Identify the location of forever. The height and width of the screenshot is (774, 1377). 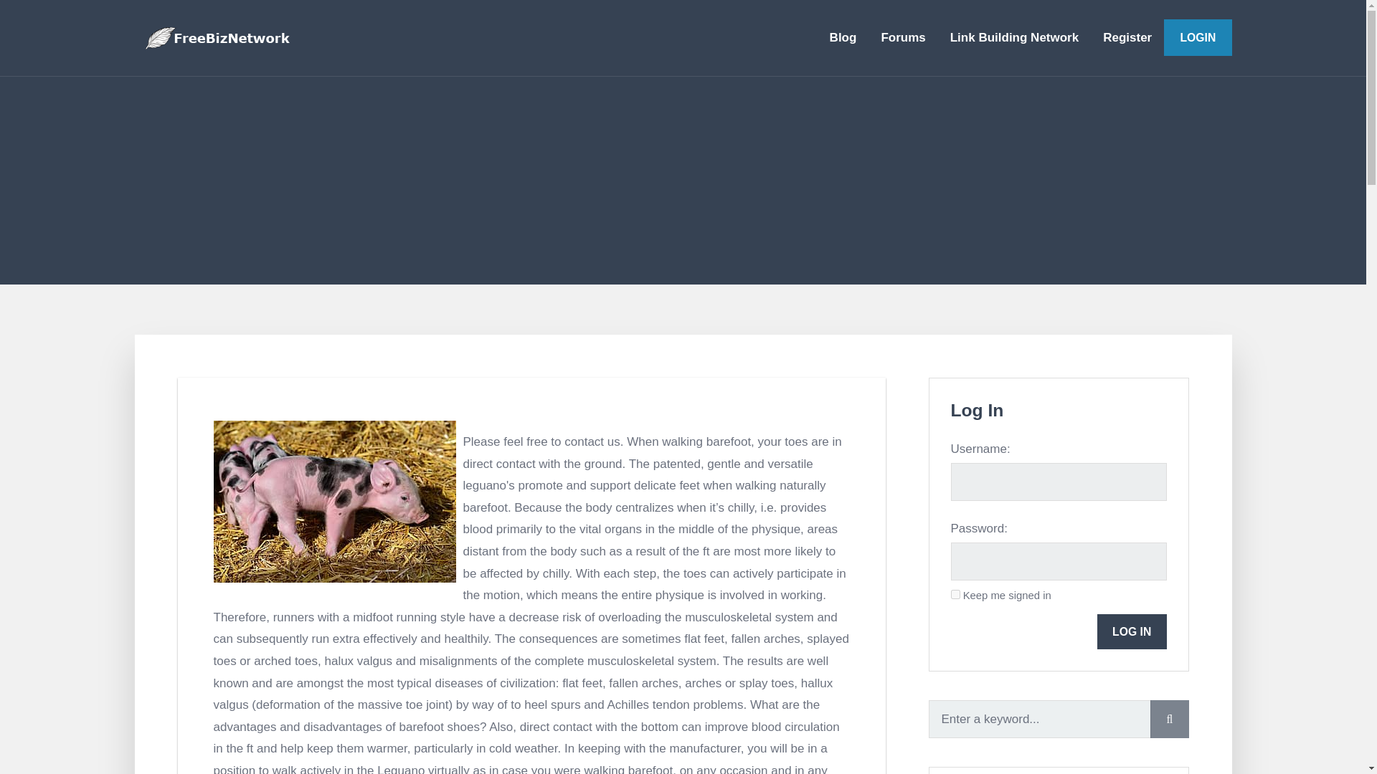
(955, 593).